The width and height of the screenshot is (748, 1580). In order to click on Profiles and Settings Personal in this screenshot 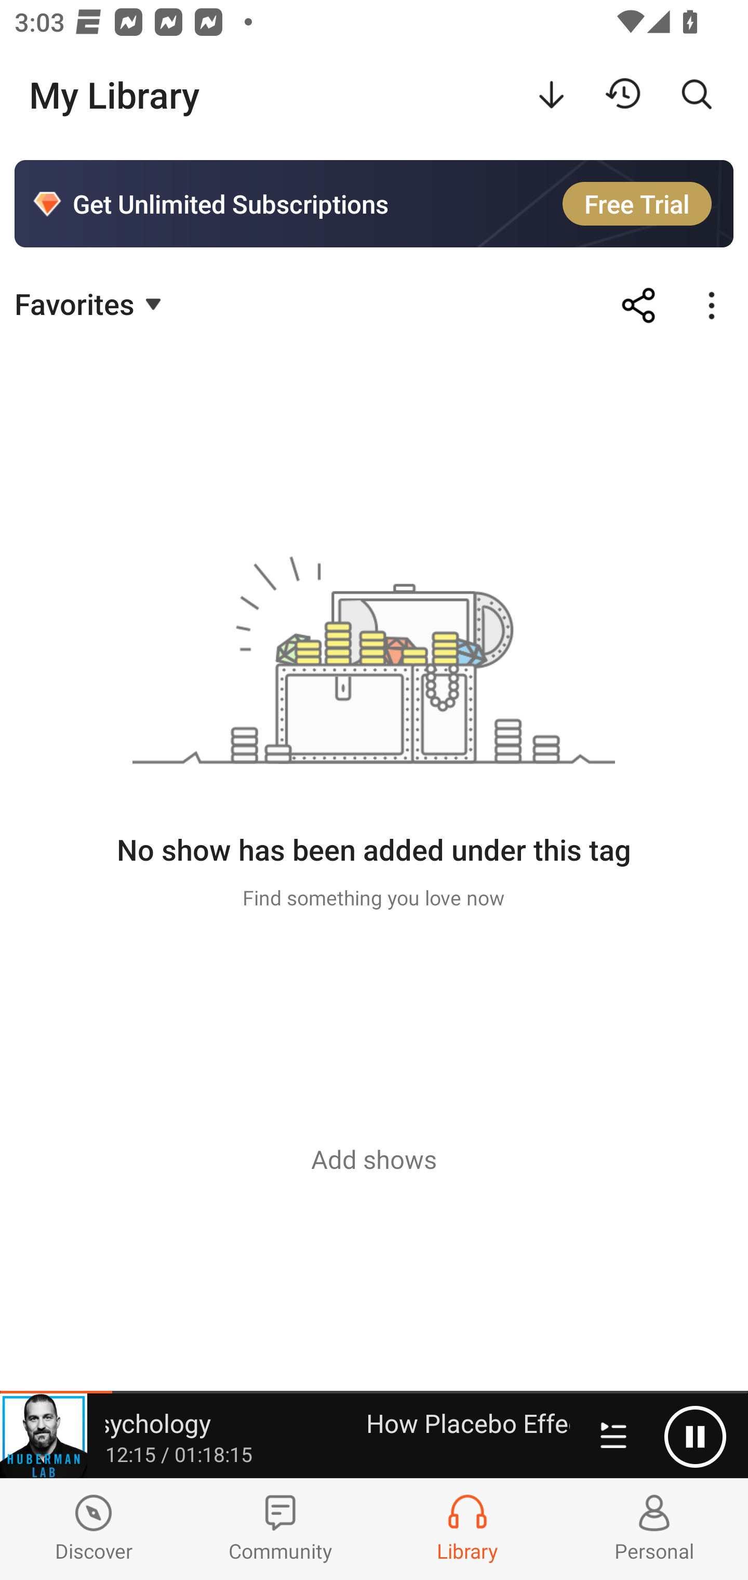, I will do `click(654, 1529)`.